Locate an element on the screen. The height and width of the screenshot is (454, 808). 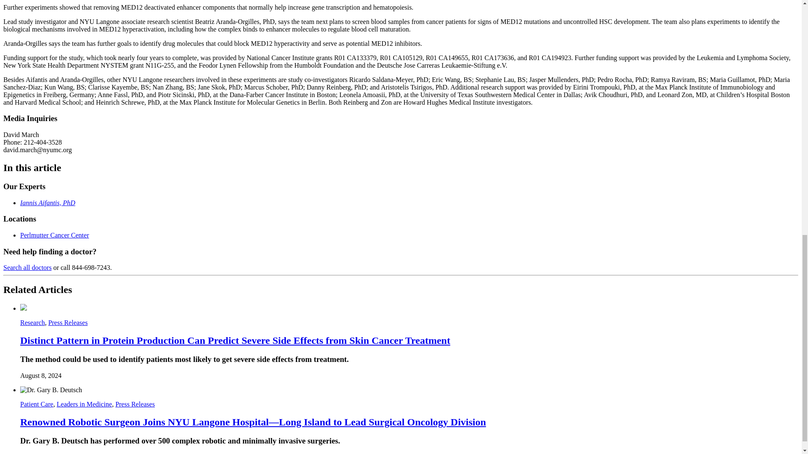
Iannis Aifantis, PhD is located at coordinates (48, 203).